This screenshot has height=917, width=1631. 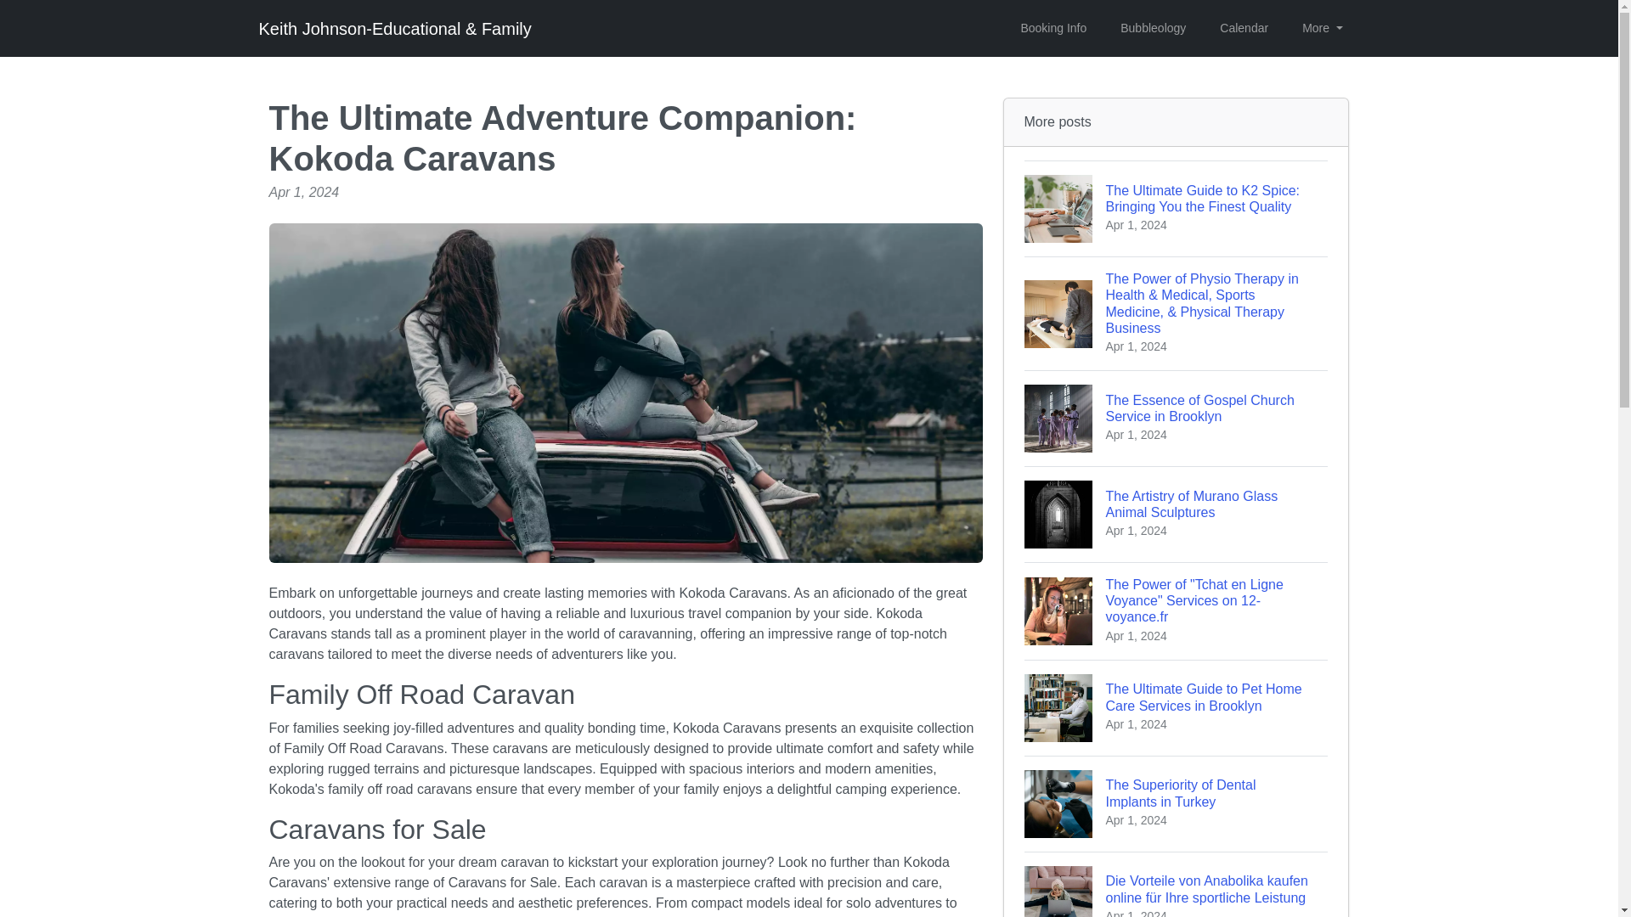 I want to click on Booking Info, so click(x=1244, y=28).